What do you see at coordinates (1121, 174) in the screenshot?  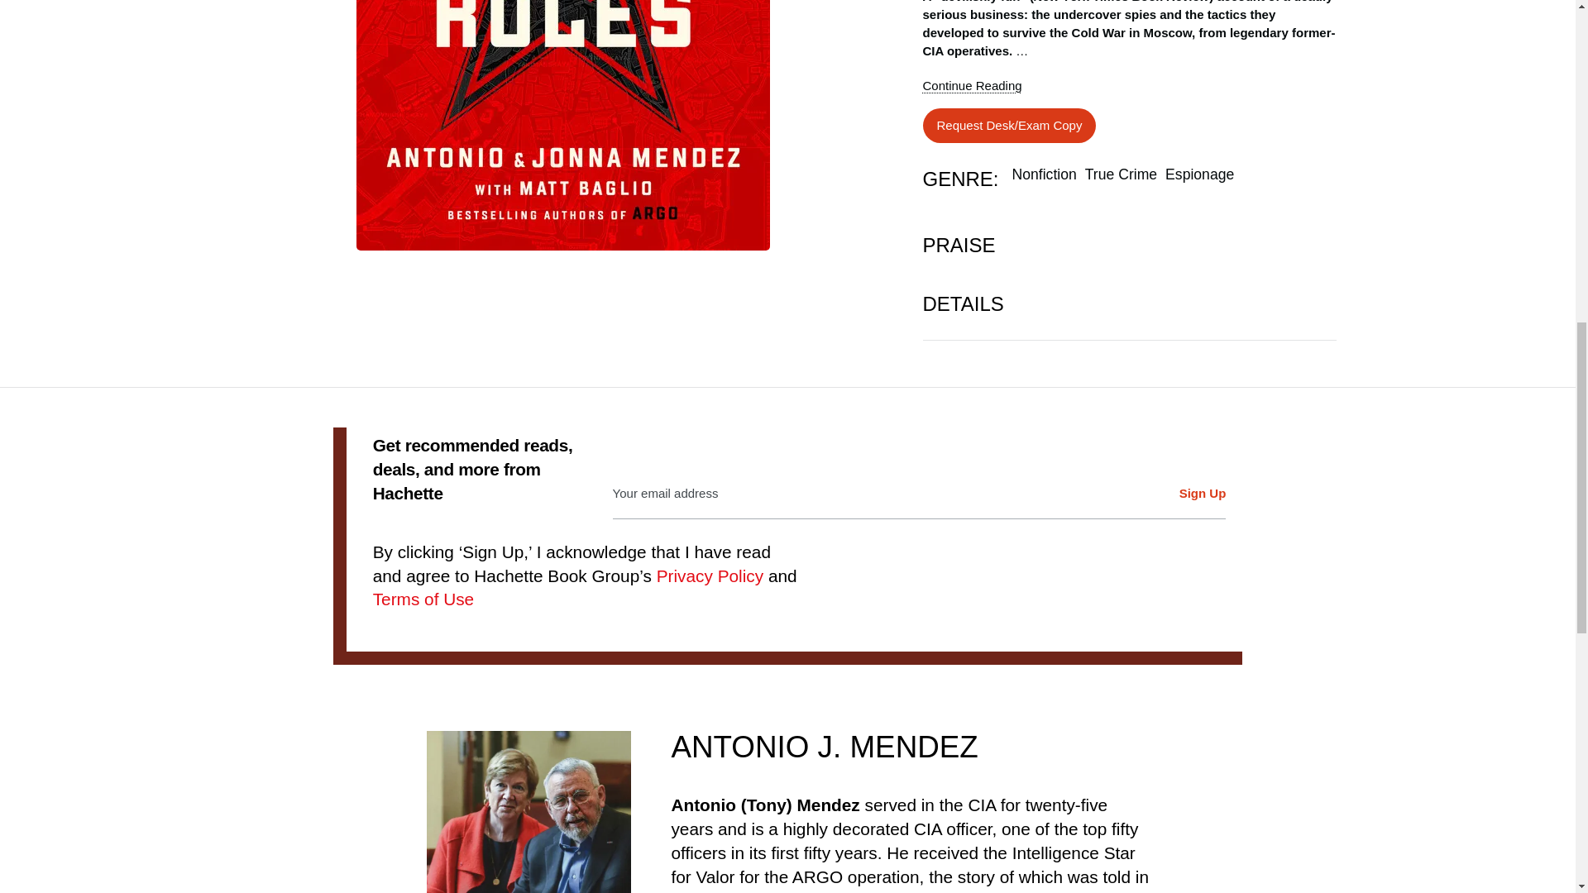 I see `True Crime` at bounding box center [1121, 174].